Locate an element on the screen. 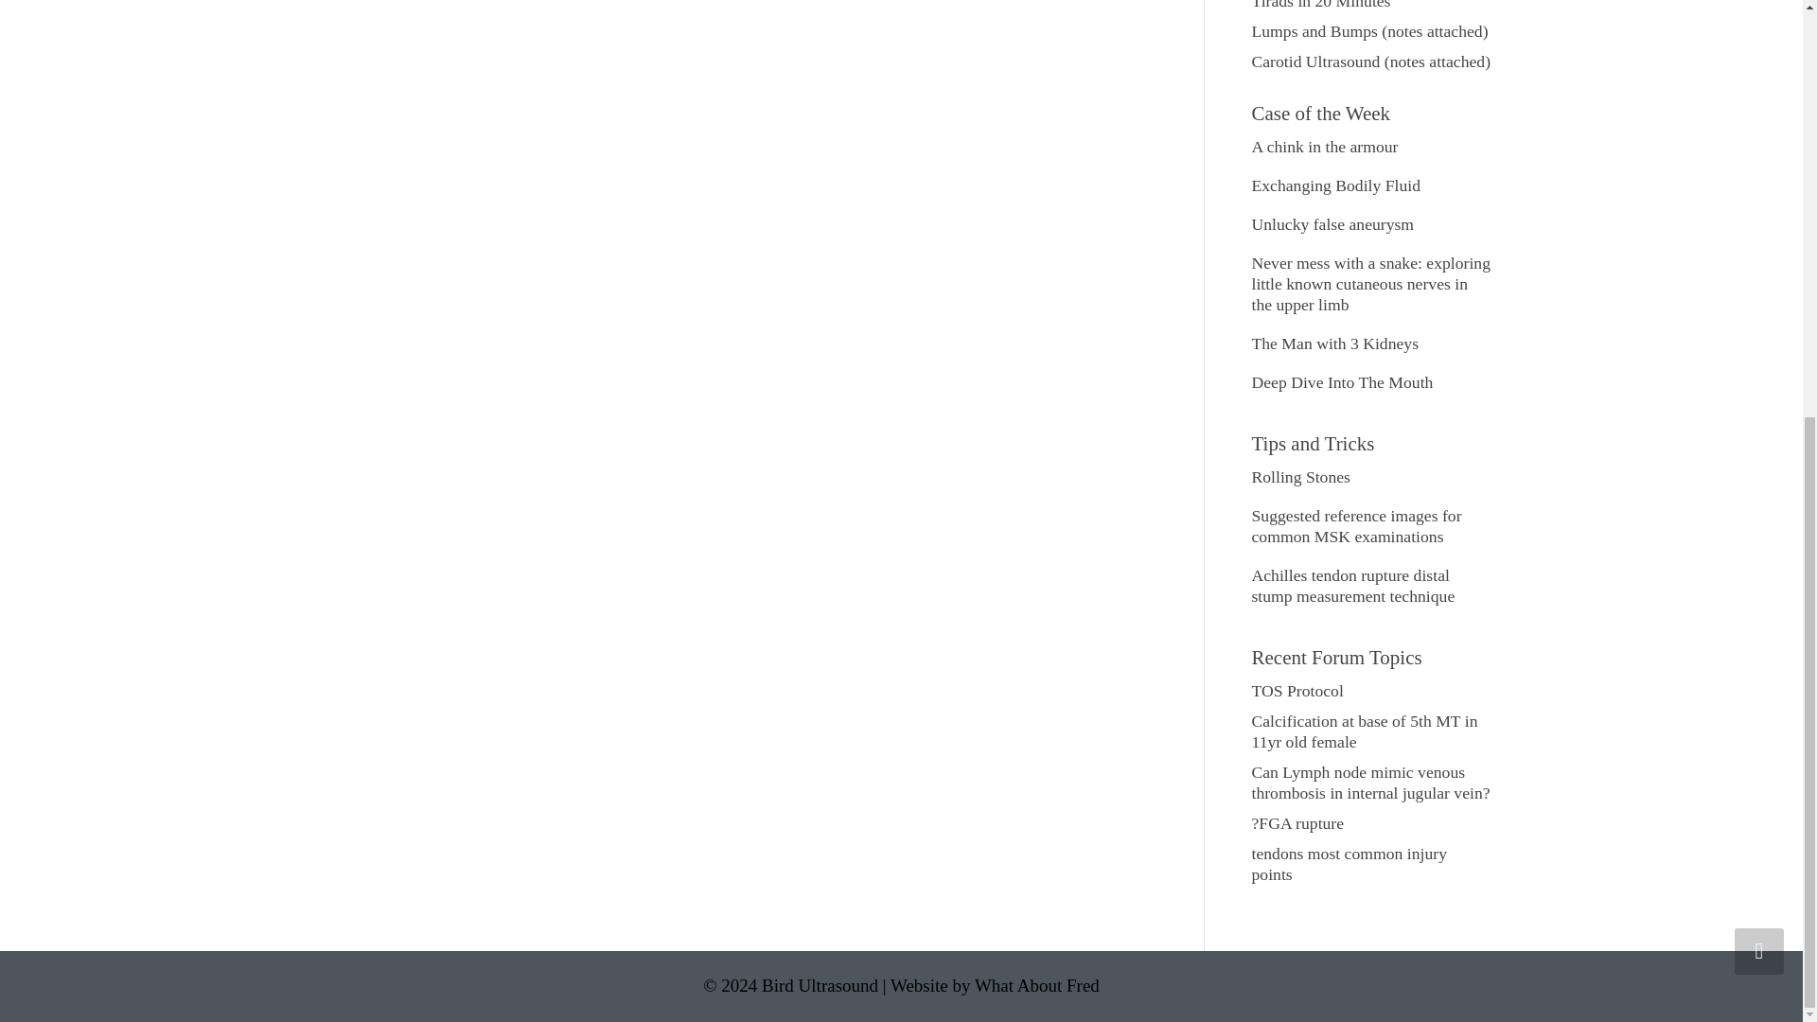 Image resolution: width=1817 pixels, height=1022 pixels. Calcification at base of 5th MT in 11yr old female is located at coordinates (1364, 731).